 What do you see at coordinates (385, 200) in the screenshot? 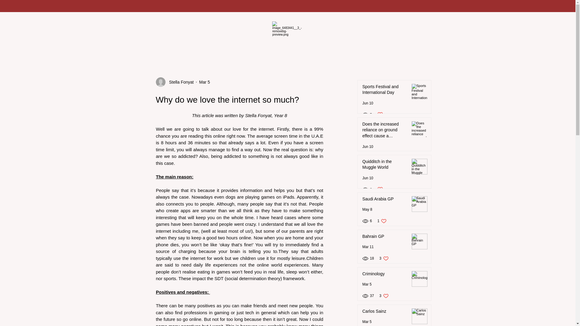
I see `Saudi Arabia GP` at bounding box center [385, 200].